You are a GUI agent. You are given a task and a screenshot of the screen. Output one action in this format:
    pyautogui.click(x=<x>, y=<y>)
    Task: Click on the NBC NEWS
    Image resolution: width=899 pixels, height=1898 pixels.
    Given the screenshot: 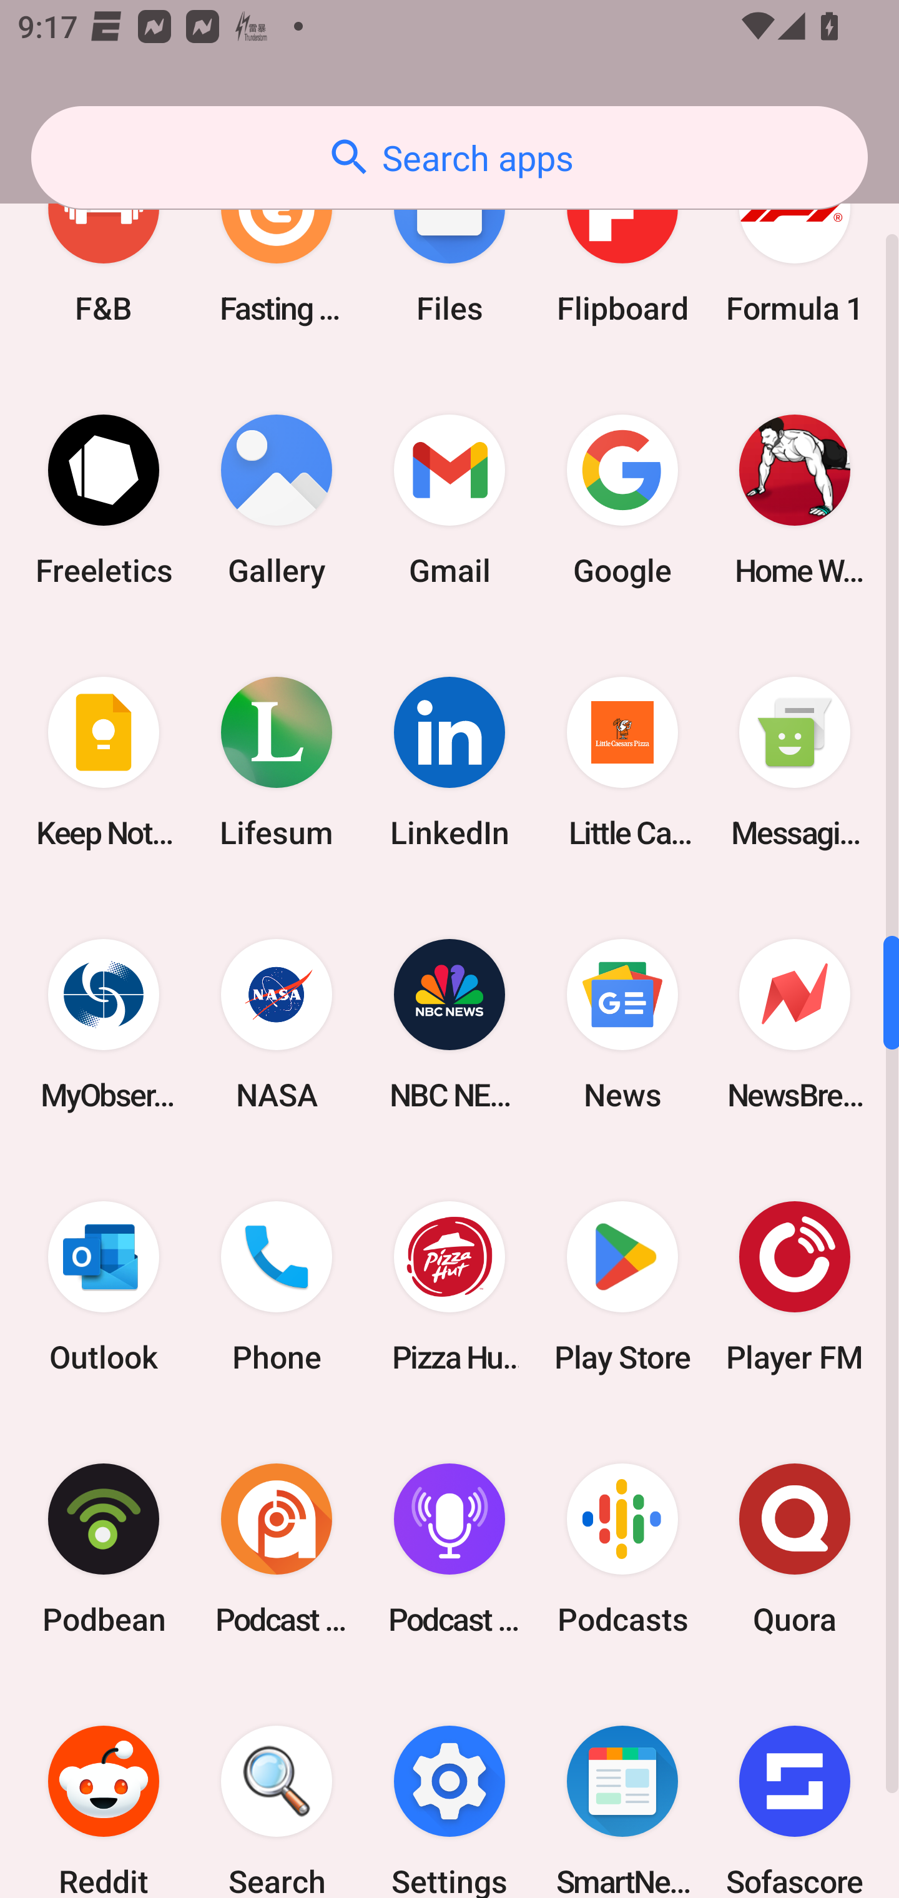 What is the action you would take?
    pyautogui.click(x=449, y=1025)
    